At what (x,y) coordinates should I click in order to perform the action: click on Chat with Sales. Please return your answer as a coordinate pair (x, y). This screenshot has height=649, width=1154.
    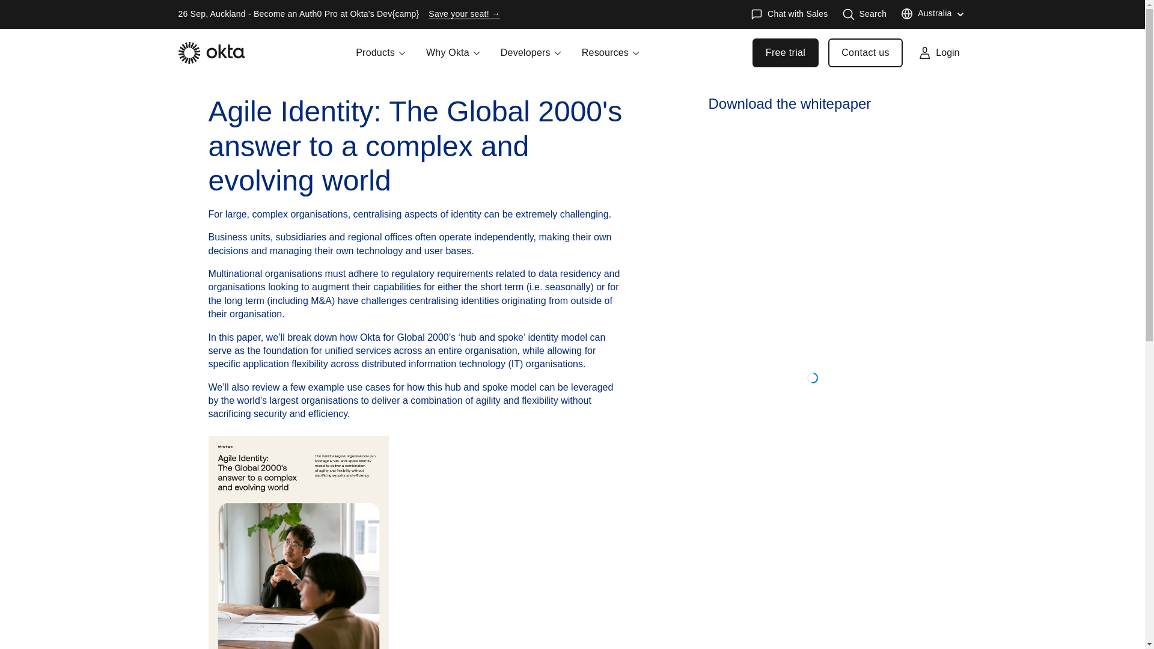
    Looking at the image, I should click on (789, 14).